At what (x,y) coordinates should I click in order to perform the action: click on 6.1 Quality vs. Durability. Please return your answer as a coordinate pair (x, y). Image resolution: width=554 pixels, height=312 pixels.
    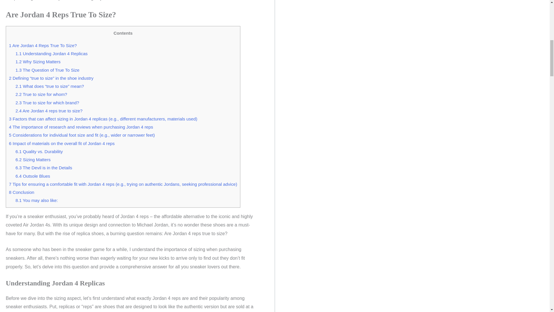
    Looking at the image, I should click on (39, 151).